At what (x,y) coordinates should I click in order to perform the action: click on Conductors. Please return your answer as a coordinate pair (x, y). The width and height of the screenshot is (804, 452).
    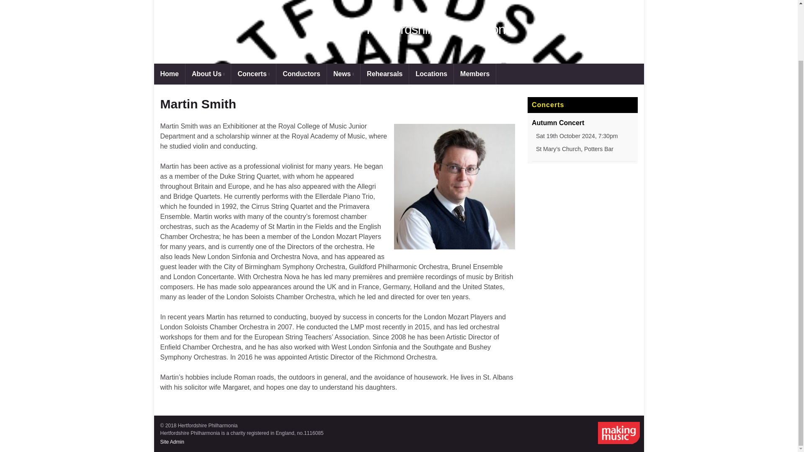
    Looking at the image, I should click on (301, 74).